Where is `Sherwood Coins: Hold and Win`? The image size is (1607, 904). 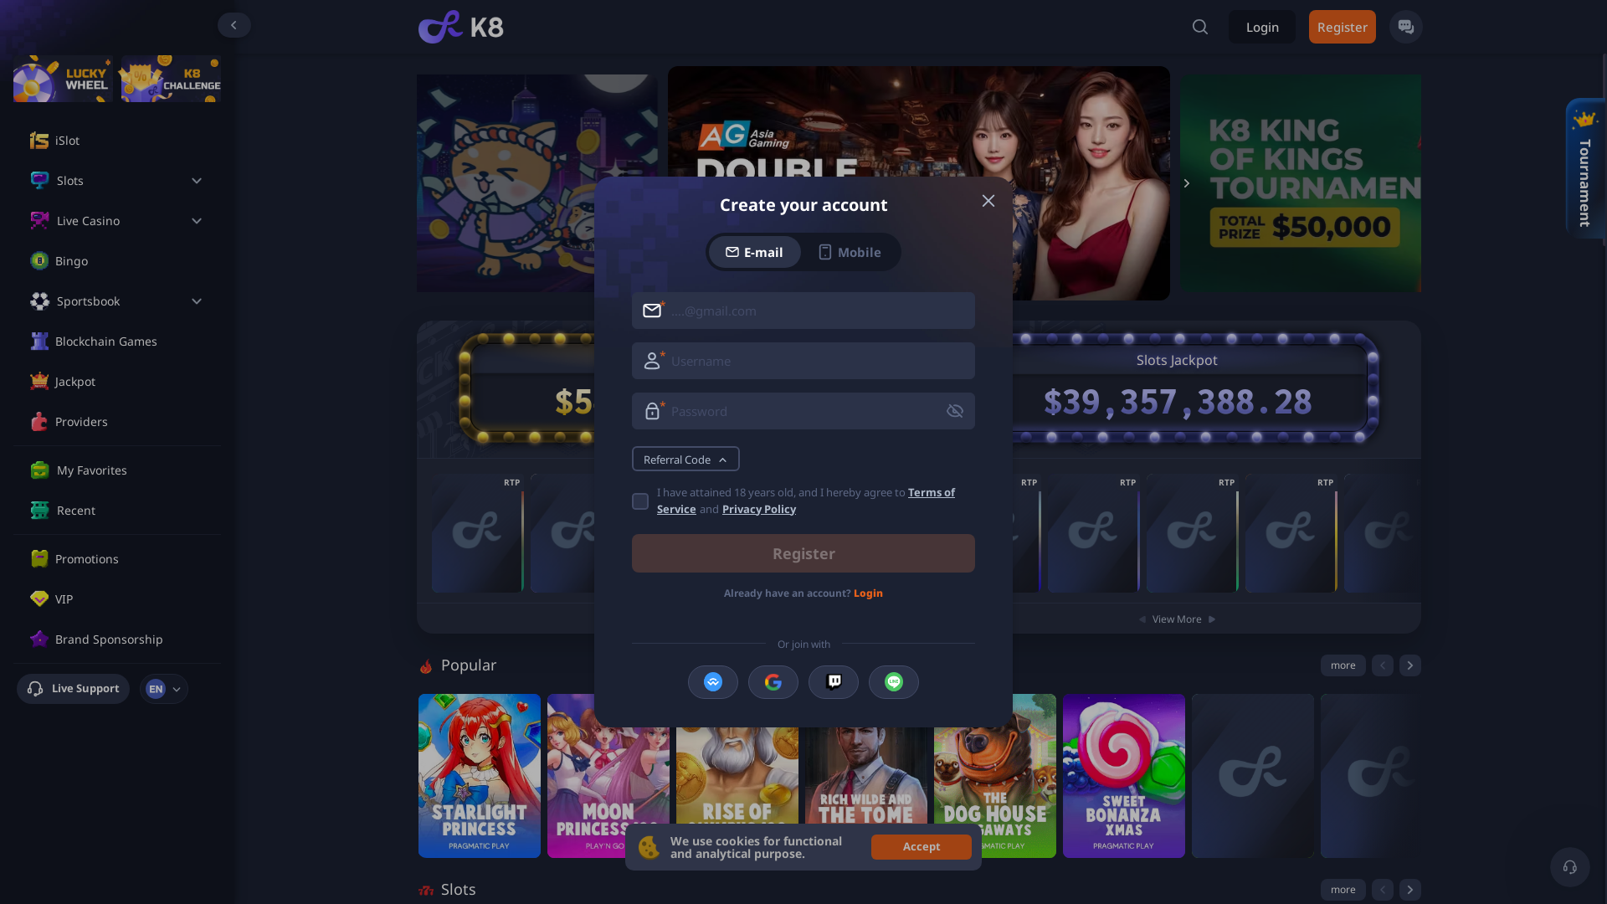
Sherwood Coins: Hold and Win is located at coordinates (1193, 533).